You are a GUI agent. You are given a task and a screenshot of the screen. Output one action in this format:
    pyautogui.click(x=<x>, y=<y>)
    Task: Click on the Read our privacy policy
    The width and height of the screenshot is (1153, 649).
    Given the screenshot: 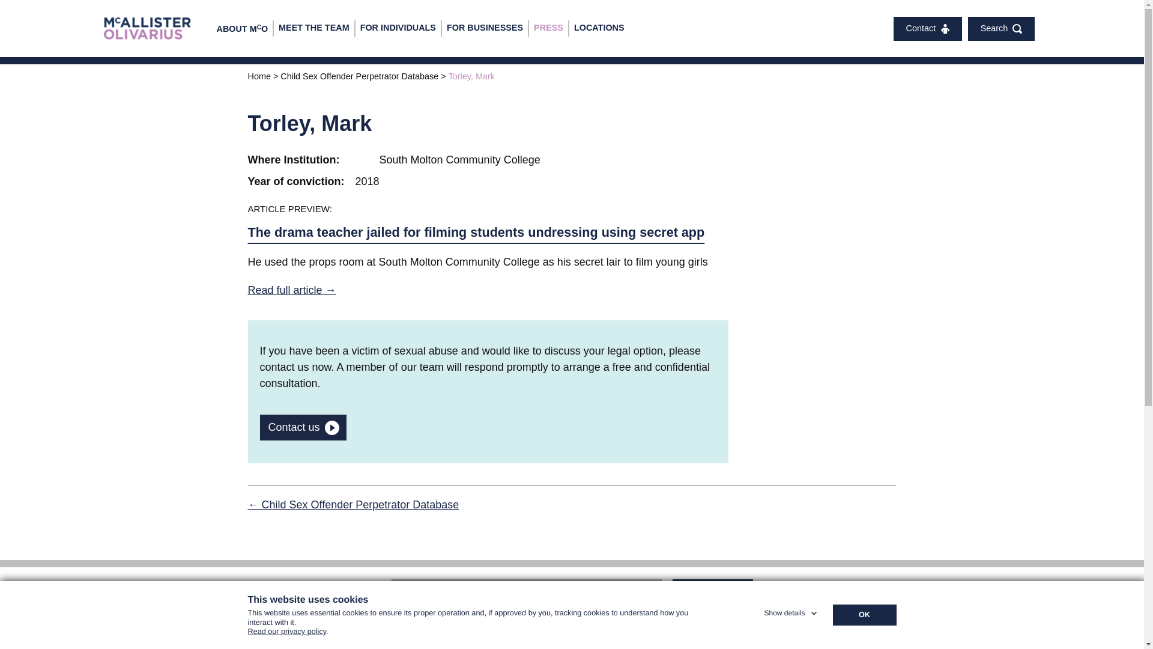 What is the action you would take?
    pyautogui.click(x=287, y=636)
    